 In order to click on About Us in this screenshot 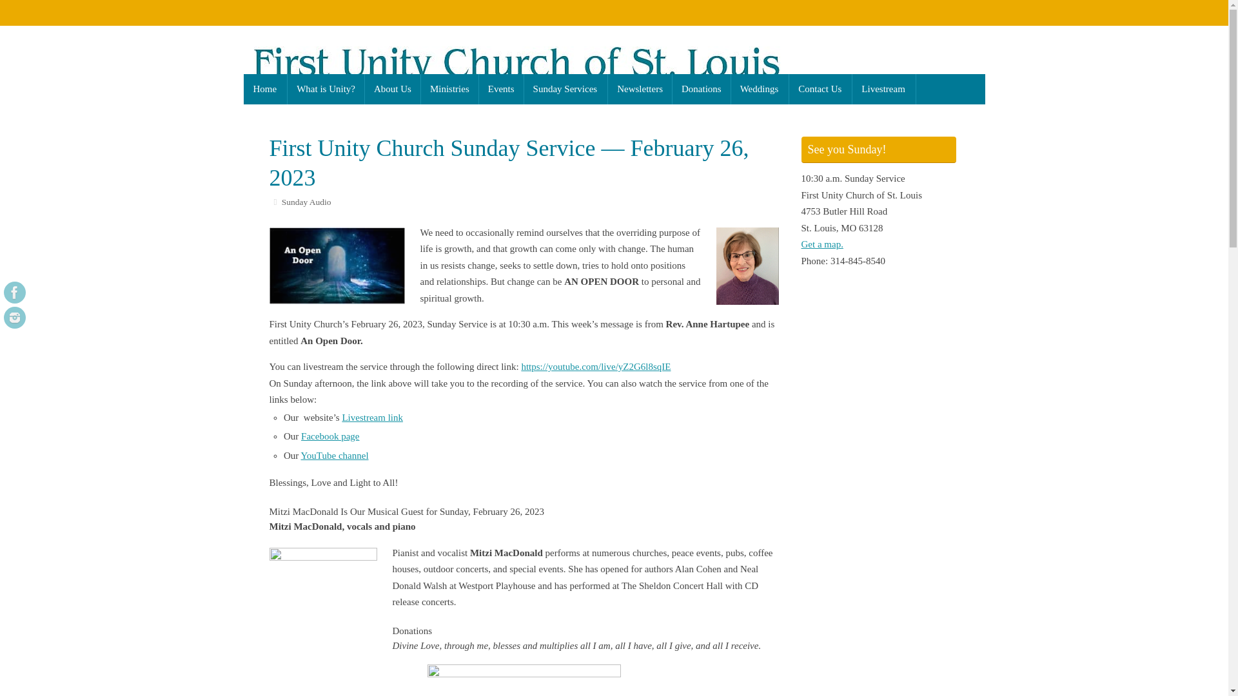, I will do `click(392, 89)`.